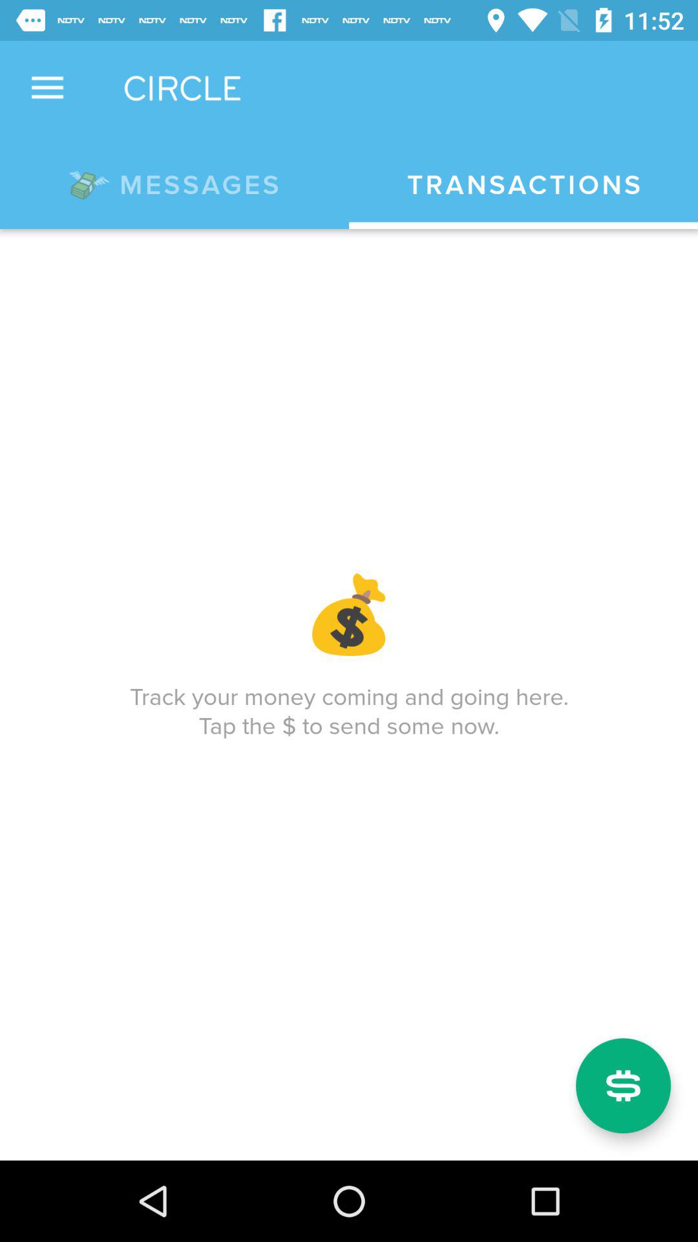 This screenshot has height=1242, width=698. What do you see at coordinates (174, 182) in the screenshot?
I see `flip to the *messages` at bounding box center [174, 182].